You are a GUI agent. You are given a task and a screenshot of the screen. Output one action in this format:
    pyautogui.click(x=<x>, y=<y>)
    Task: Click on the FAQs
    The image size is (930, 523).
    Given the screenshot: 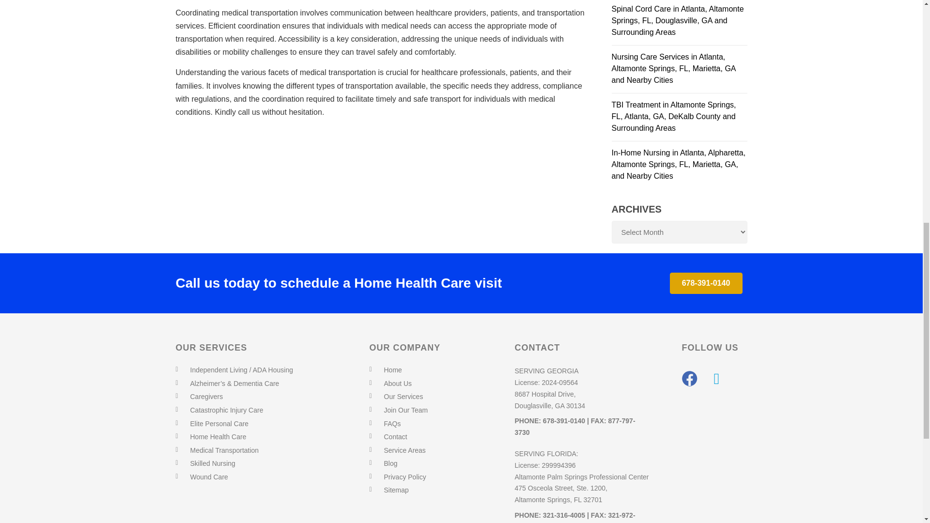 What is the action you would take?
    pyautogui.click(x=392, y=424)
    